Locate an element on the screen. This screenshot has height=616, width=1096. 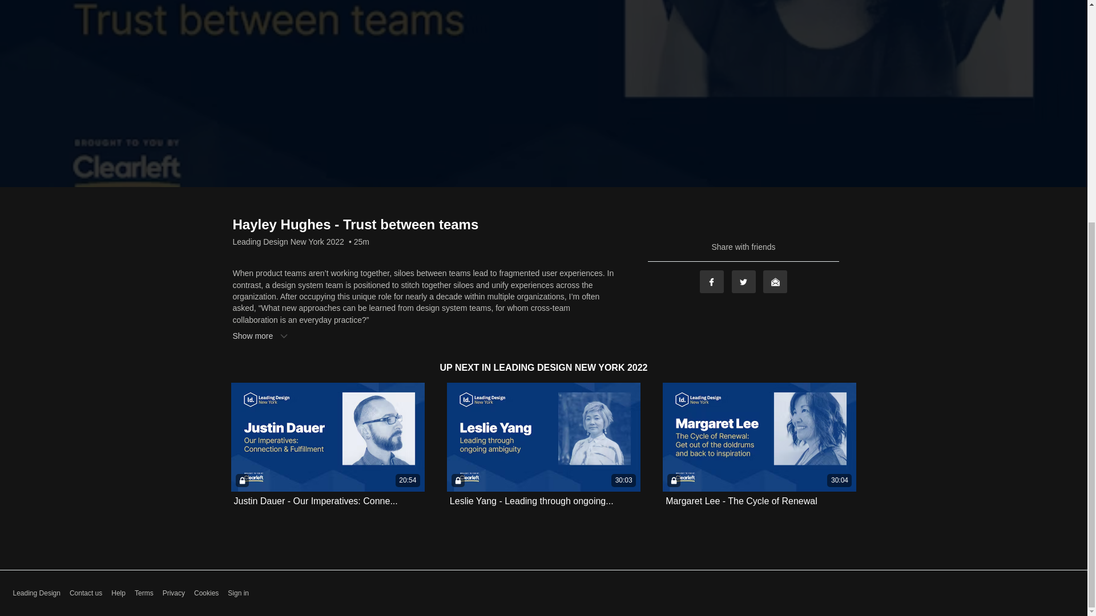
Margaret Lee - The Cycle of Renewal is located at coordinates (741, 501).